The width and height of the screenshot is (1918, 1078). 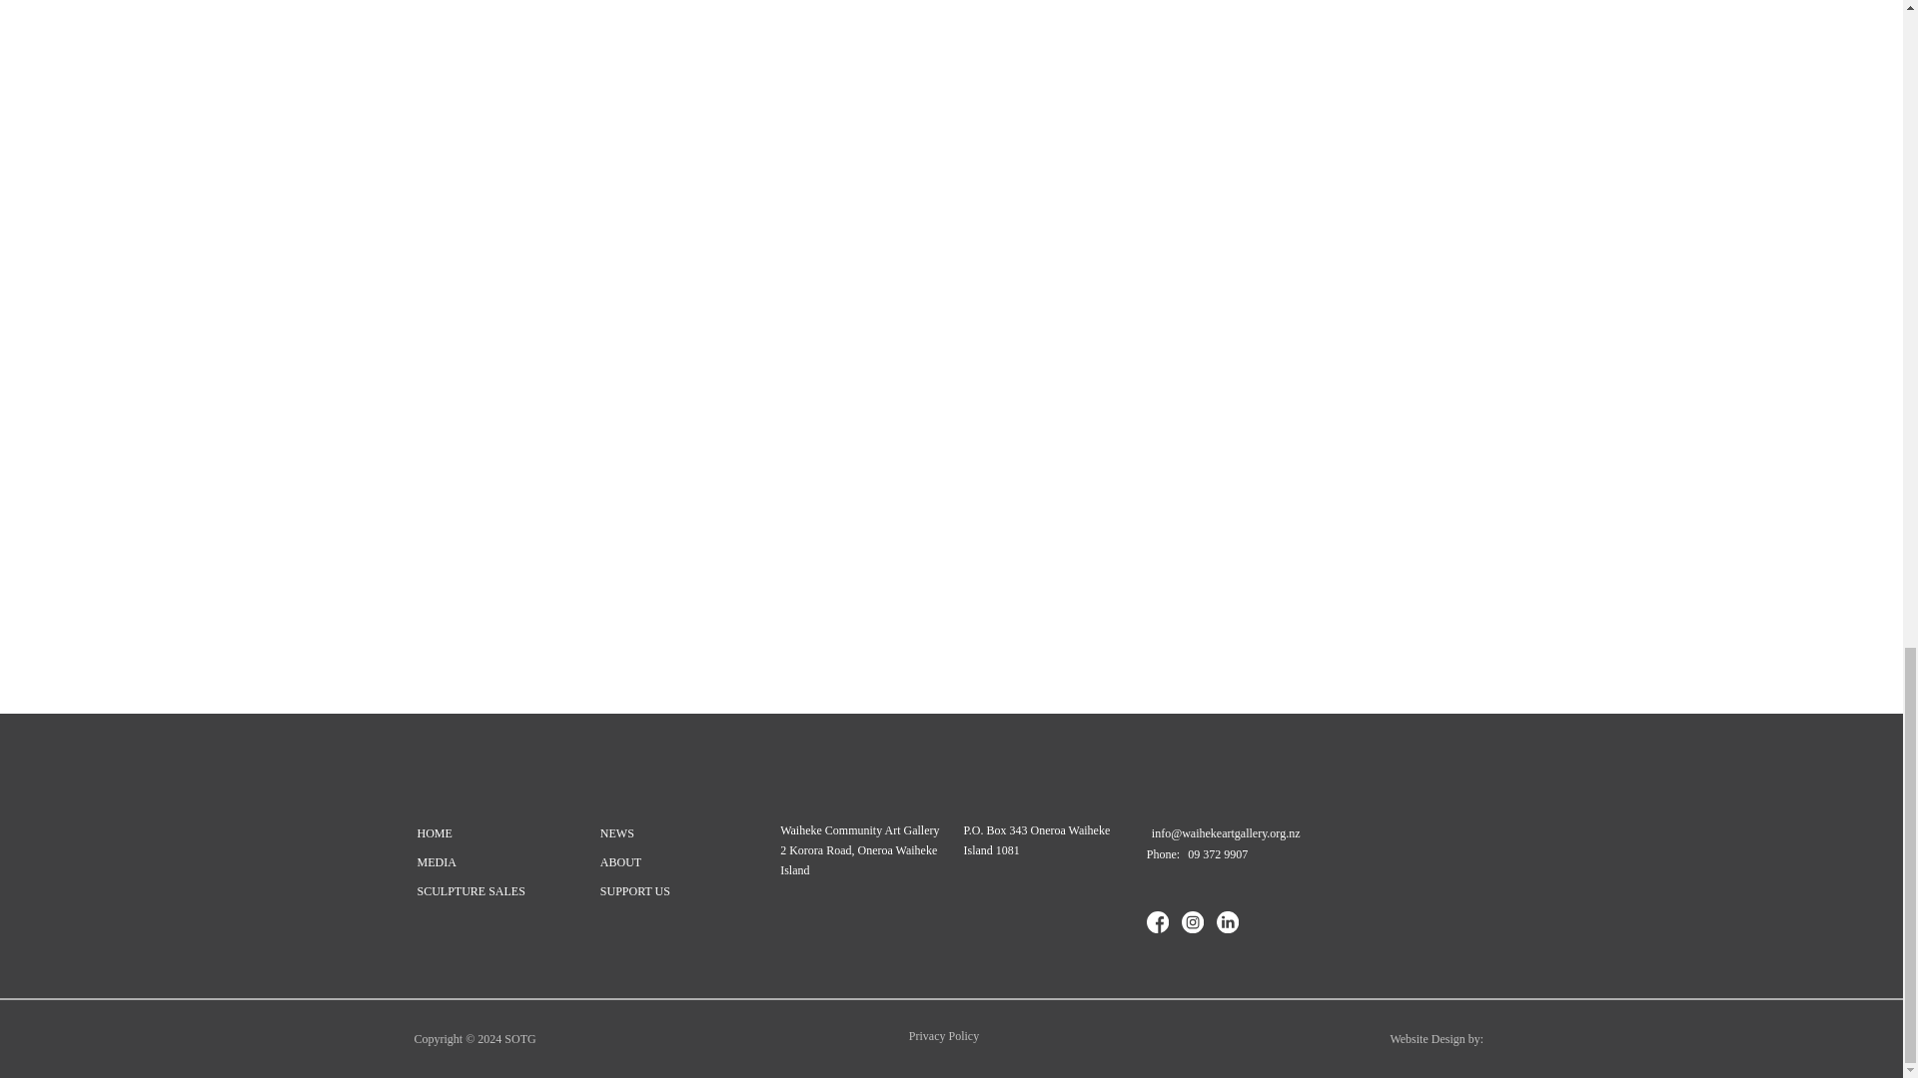 What do you see at coordinates (634, 888) in the screenshot?
I see `SUPPORT US` at bounding box center [634, 888].